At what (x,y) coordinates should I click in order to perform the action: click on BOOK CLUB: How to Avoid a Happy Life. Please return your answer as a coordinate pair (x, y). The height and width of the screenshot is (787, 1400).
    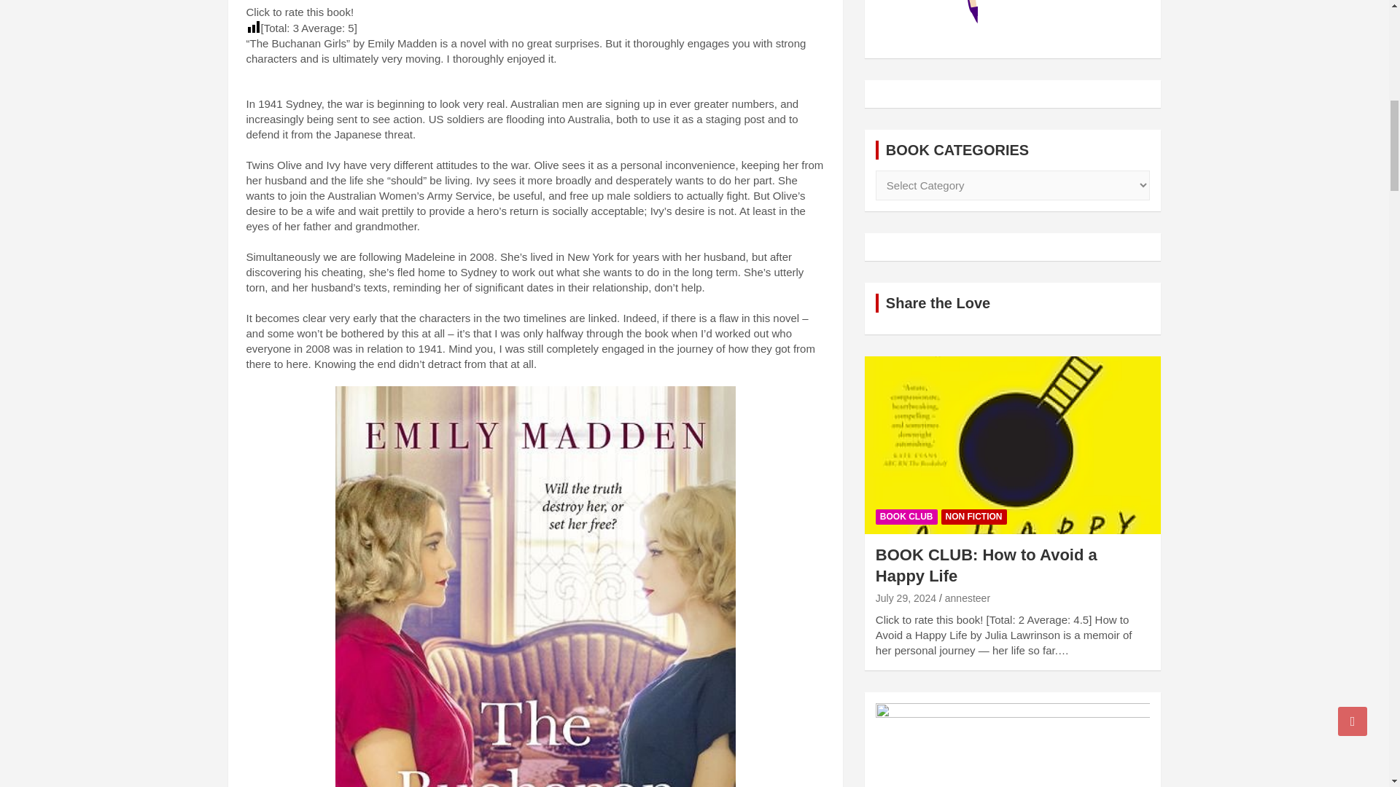
    Looking at the image, I should click on (906, 598).